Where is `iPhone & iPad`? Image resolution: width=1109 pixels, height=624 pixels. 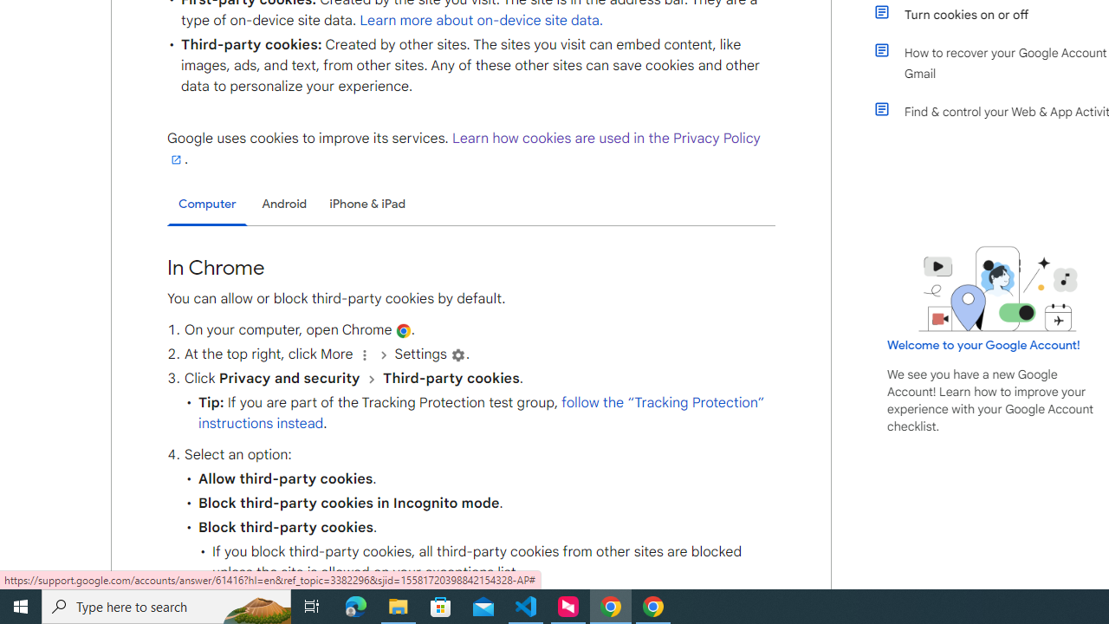
iPhone & iPad is located at coordinates (367, 204).